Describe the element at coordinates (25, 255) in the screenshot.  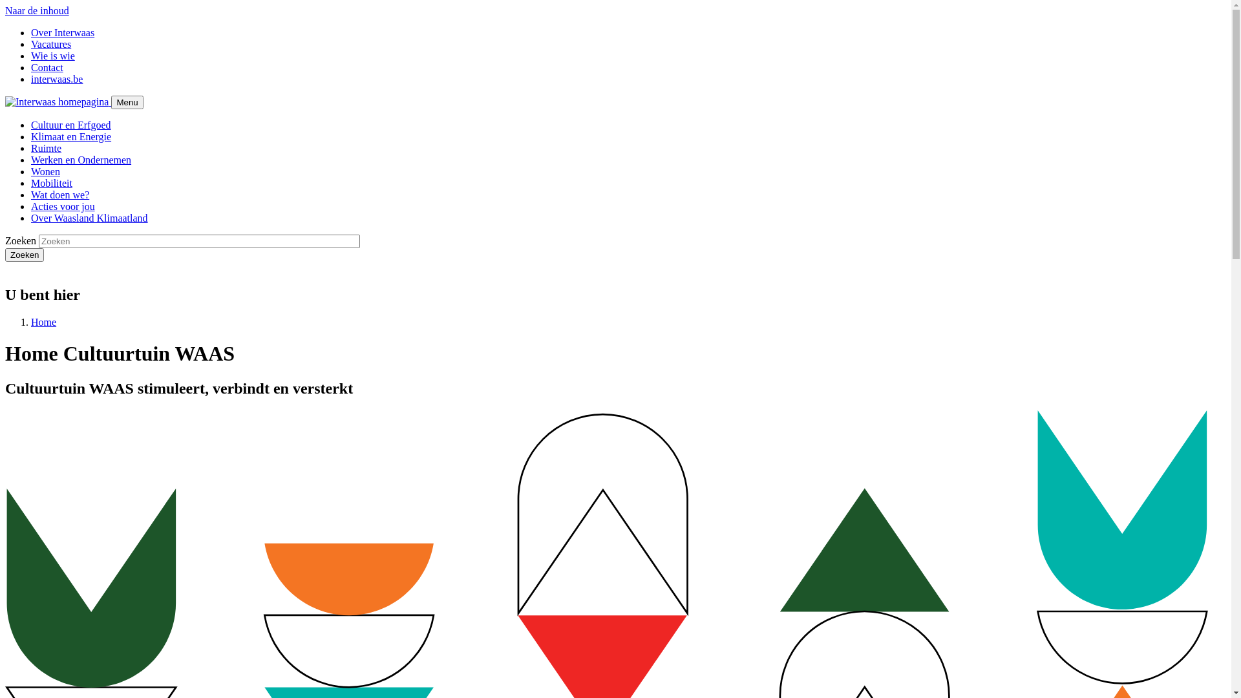
I see `Zoeken` at that location.